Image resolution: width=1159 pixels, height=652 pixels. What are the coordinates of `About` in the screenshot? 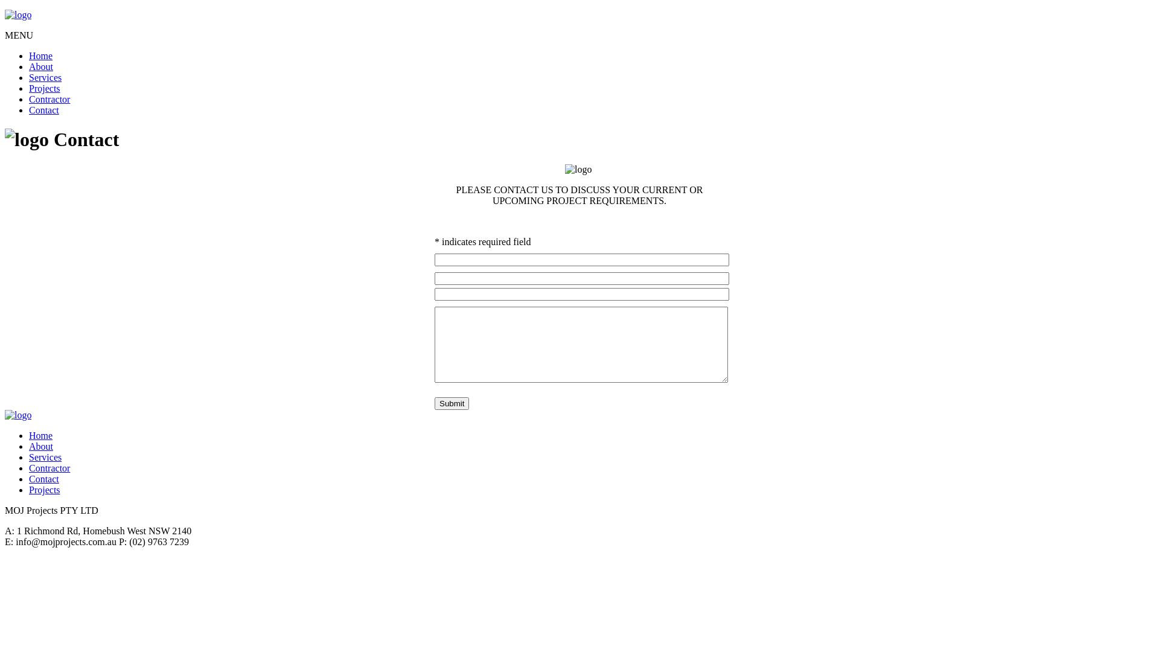 It's located at (41, 66).